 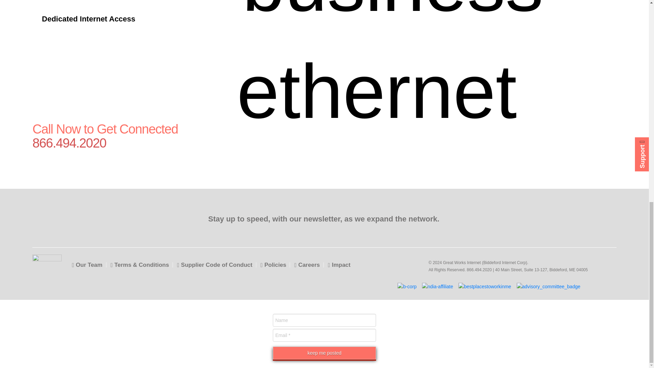 I want to click on Policies, so click(x=273, y=265).